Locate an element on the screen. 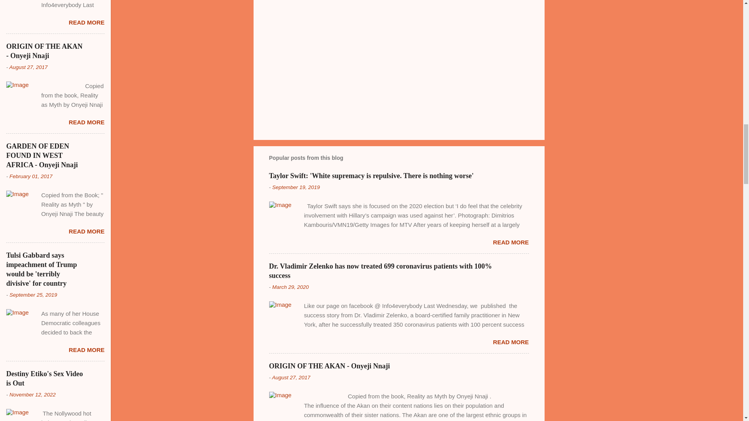 This screenshot has width=749, height=421. September 19, 2019 is located at coordinates (296, 187).